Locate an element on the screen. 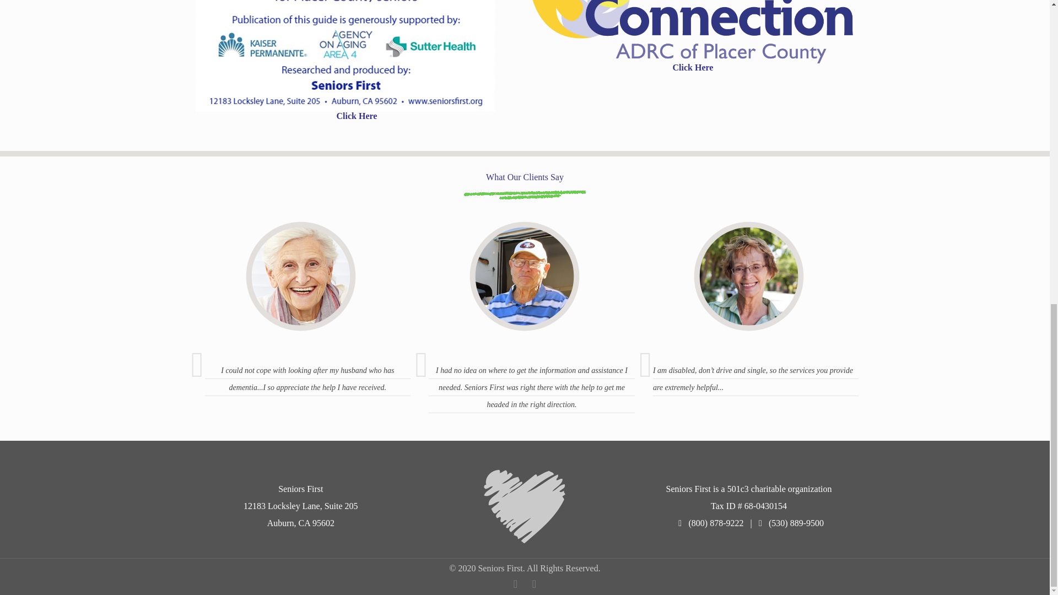 The height and width of the screenshot is (595, 1058). Twitter is located at coordinates (533, 584).